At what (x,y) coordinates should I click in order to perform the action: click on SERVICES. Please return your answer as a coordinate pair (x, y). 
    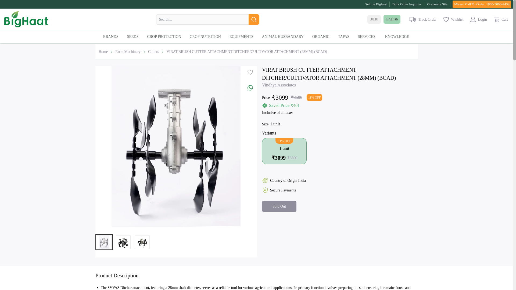
    Looking at the image, I should click on (369, 36).